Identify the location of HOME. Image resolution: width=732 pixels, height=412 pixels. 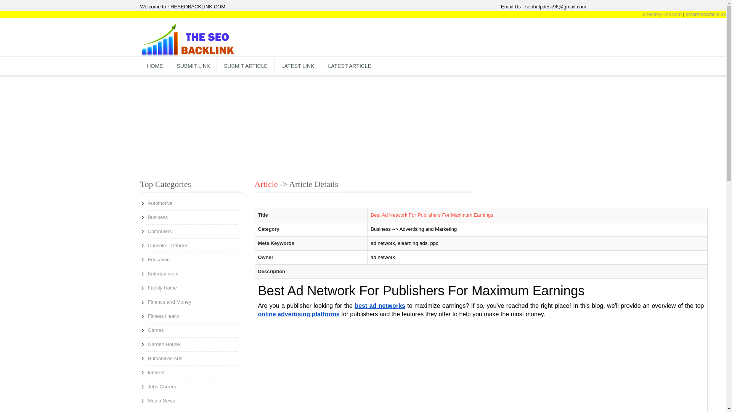
(155, 66).